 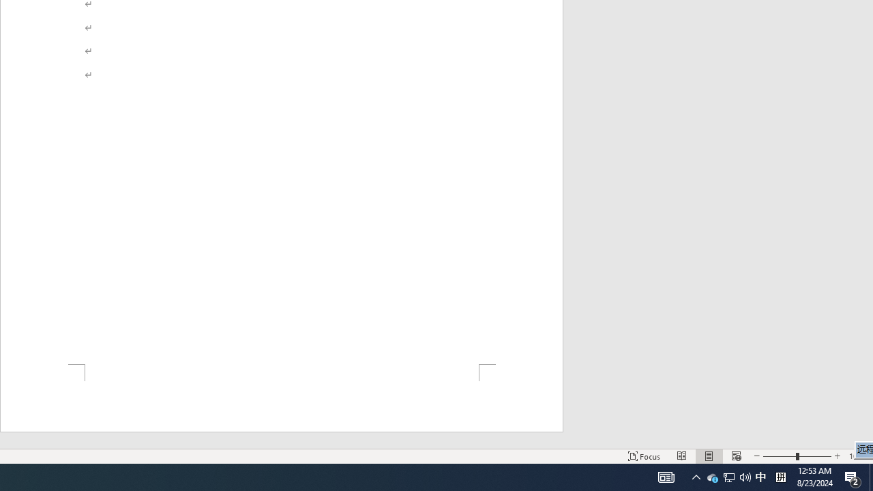 I want to click on Zoom 104%, so click(x=858, y=456).